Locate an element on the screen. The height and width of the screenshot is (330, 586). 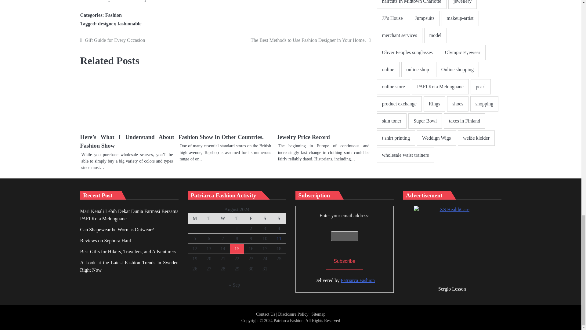
Tuesday is located at coordinates (208, 218).